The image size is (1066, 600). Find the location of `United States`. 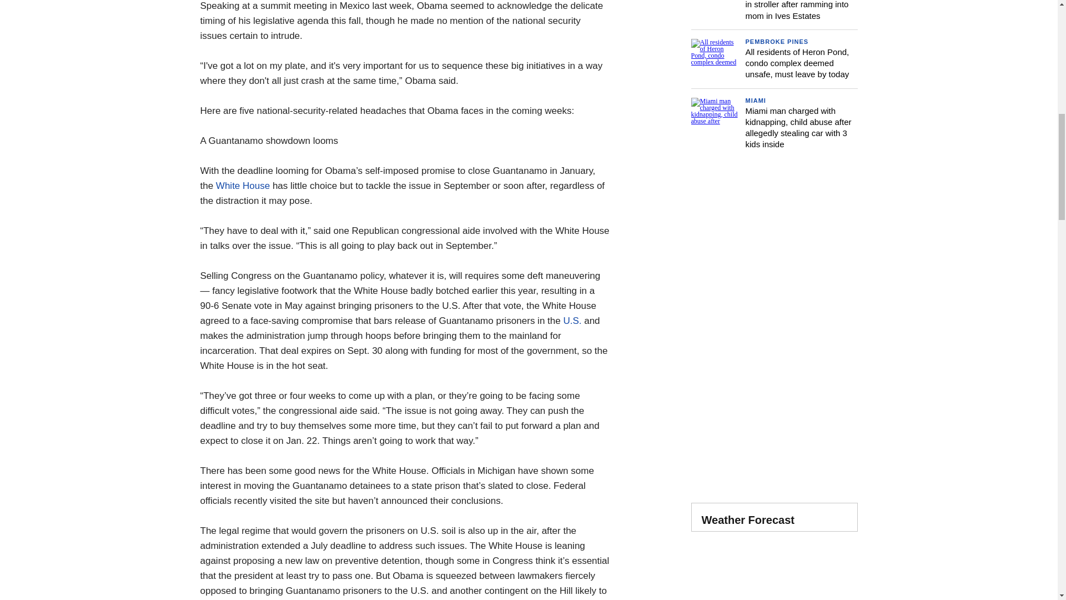

United States is located at coordinates (572, 321).